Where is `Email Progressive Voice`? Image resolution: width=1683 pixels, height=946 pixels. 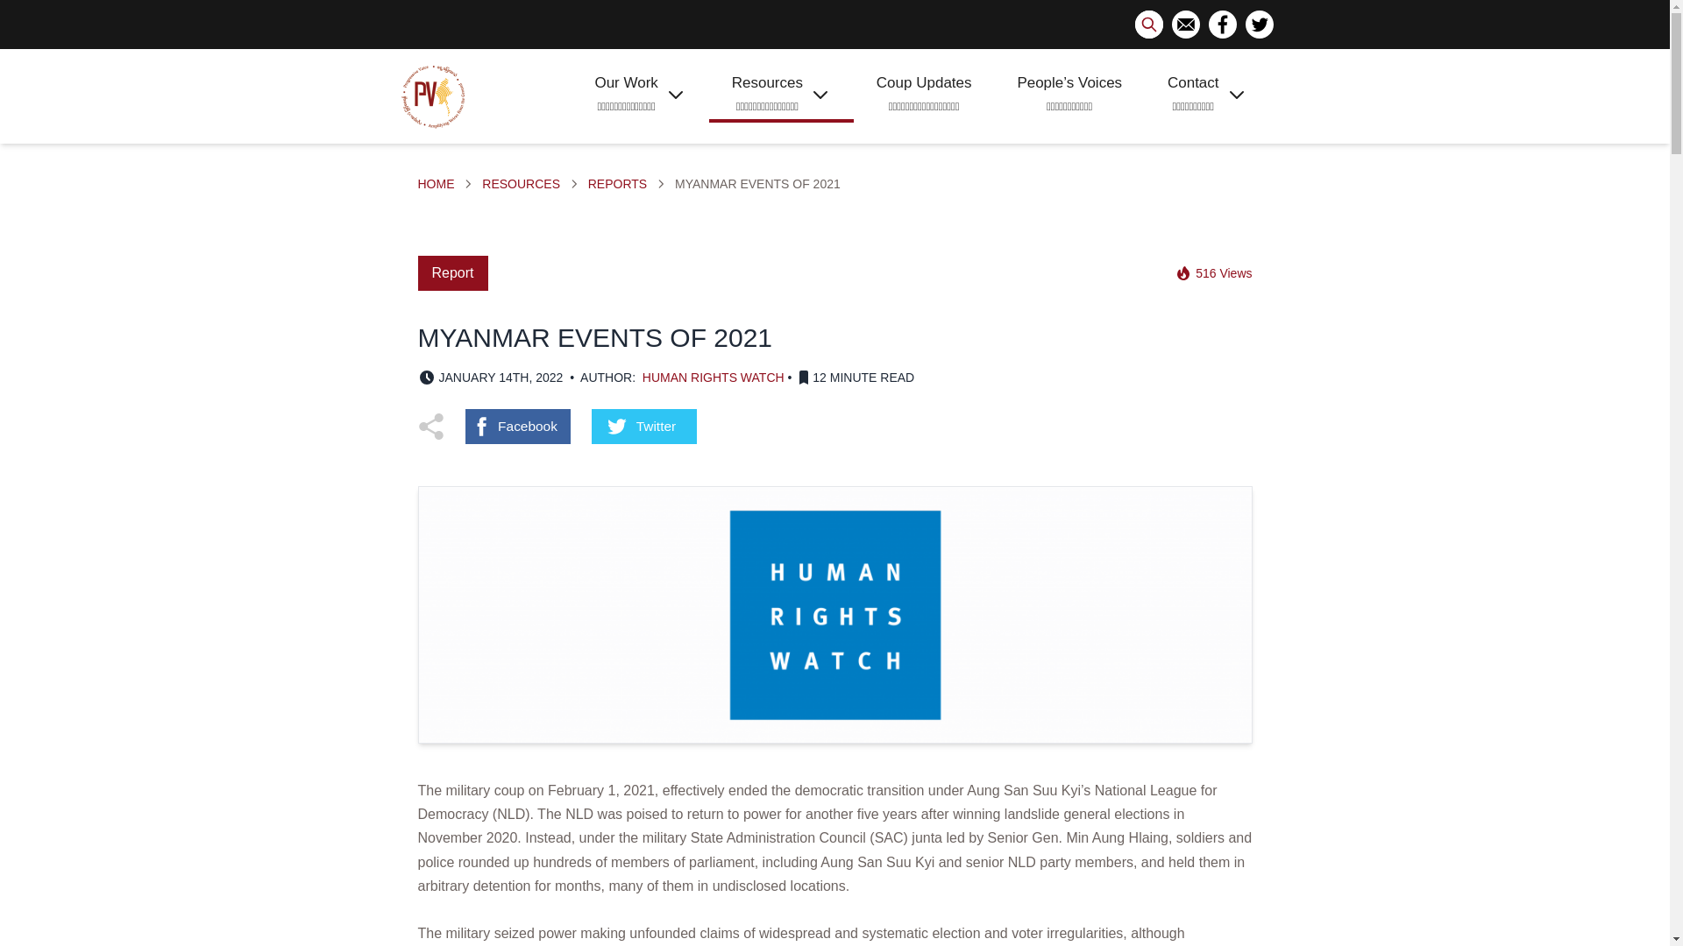 Email Progressive Voice is located at coordinates (1185, 25).